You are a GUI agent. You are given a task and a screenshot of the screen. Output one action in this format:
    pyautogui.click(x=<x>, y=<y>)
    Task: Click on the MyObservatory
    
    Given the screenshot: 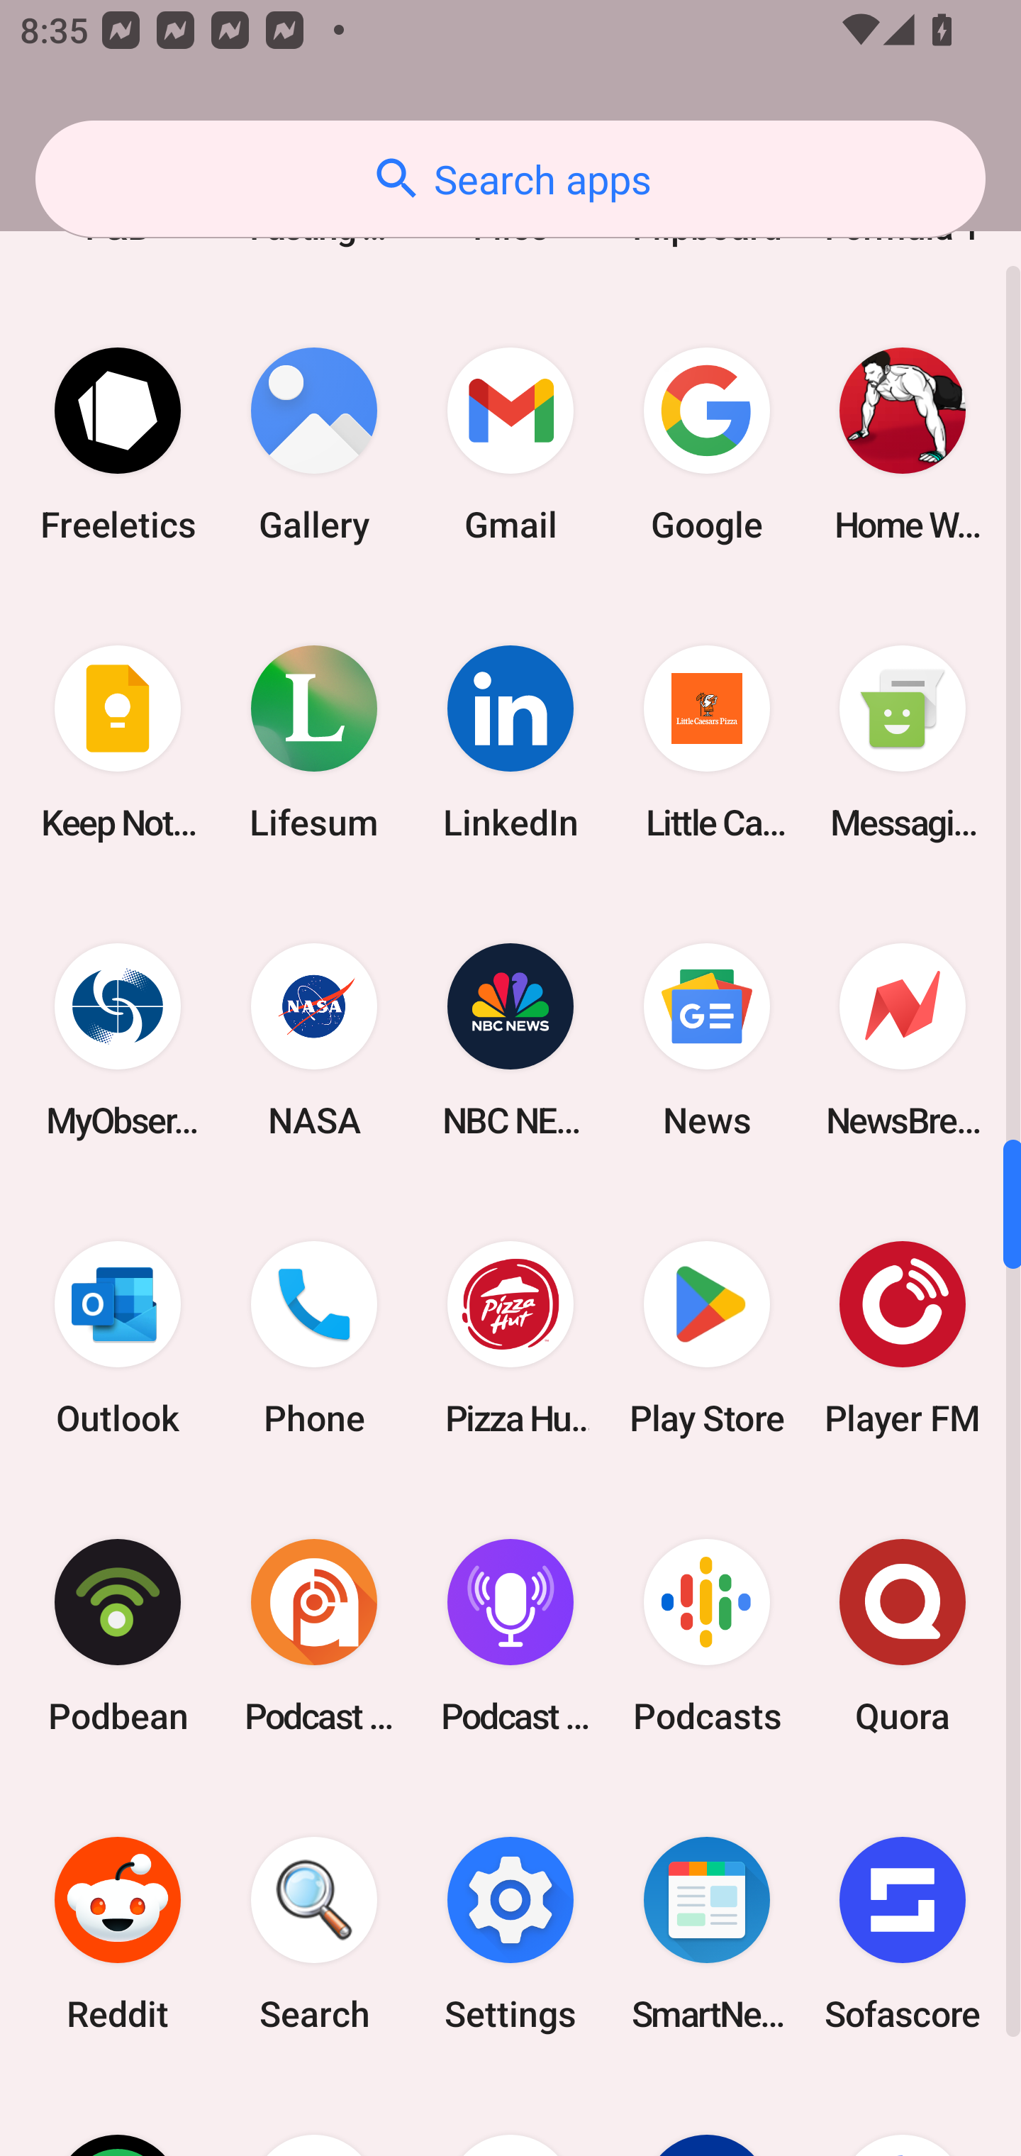 What is the action you would take?
    pyautogui.click(x=118, y=1040)
    